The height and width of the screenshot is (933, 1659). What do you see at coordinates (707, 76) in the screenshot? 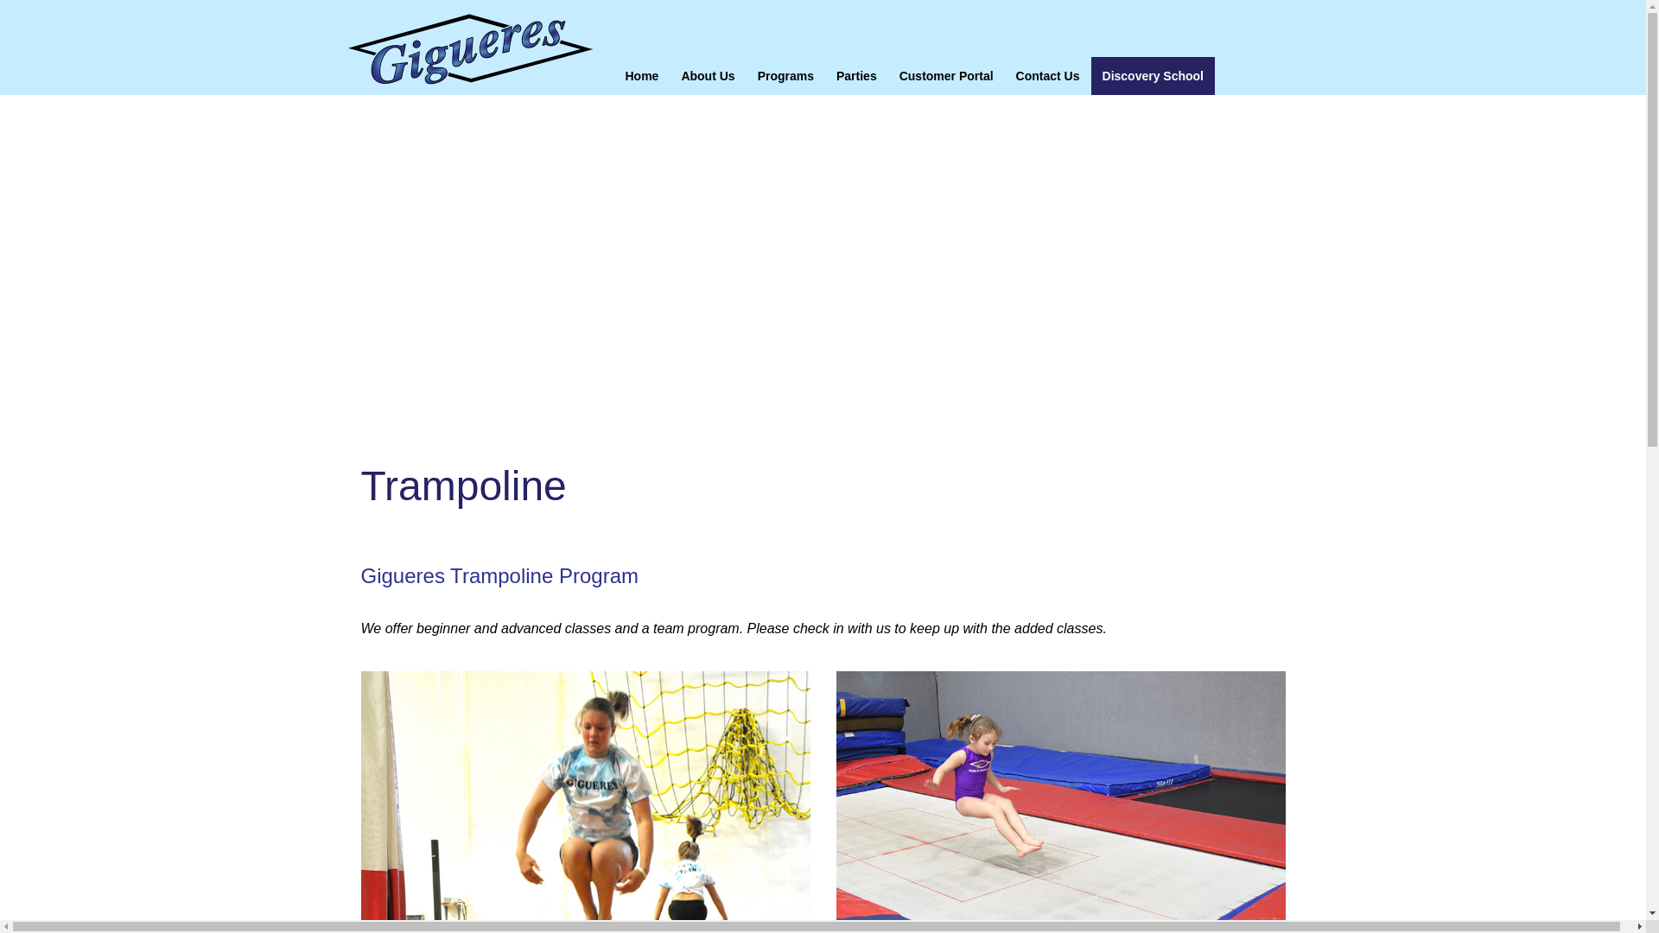
I see `About Us` at bounding box center [707, 76].